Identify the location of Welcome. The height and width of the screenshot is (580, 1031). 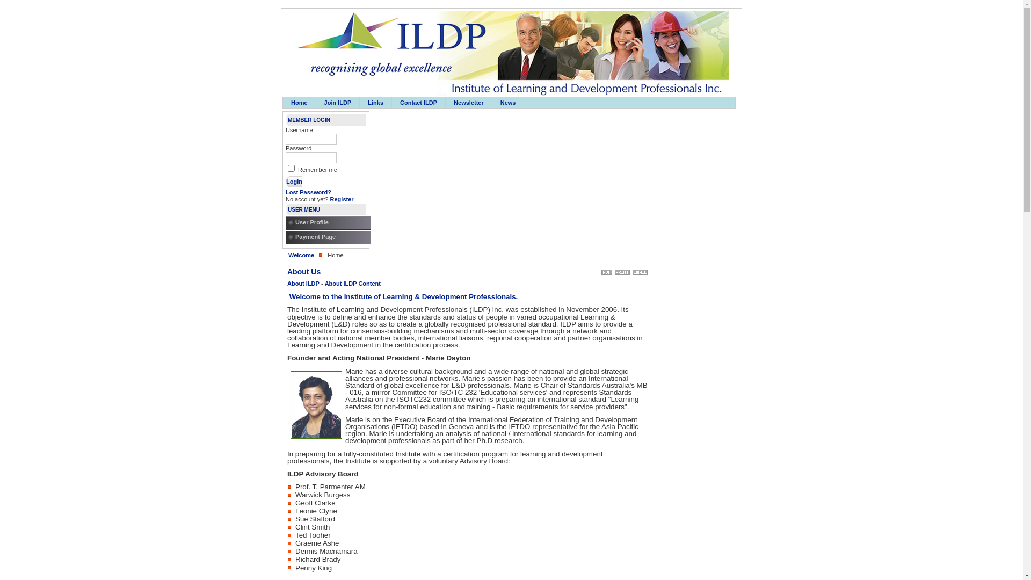
(301, 255).